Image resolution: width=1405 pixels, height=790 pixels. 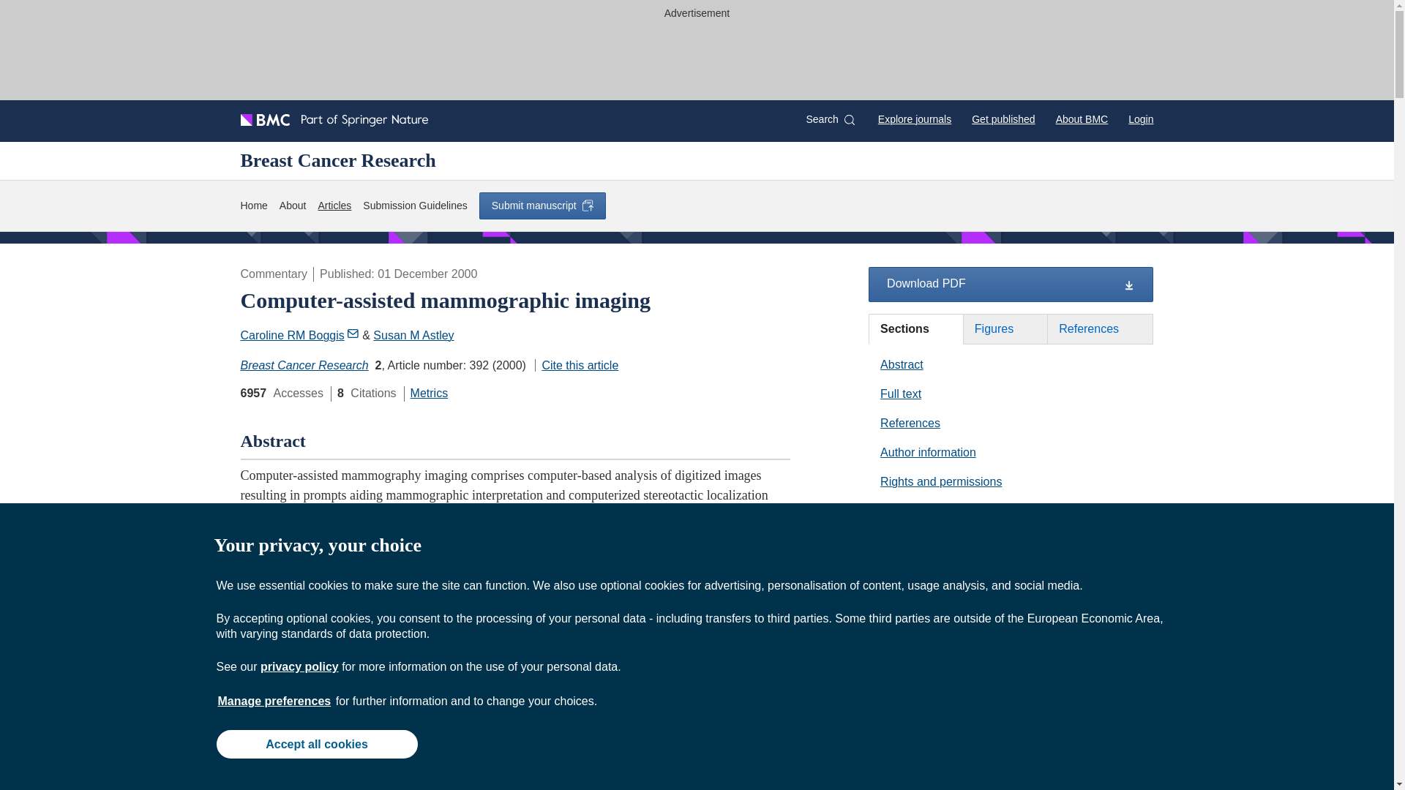 What do you see at coordinates (293, 206) in the screenshot?
I see `About` at bounding box center [293, 206].